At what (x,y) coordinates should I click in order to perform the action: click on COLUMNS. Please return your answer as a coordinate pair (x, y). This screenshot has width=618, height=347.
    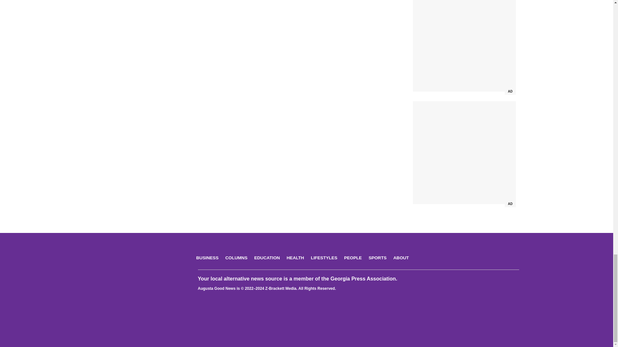
    Looking at the image, I should click on (236, 258).